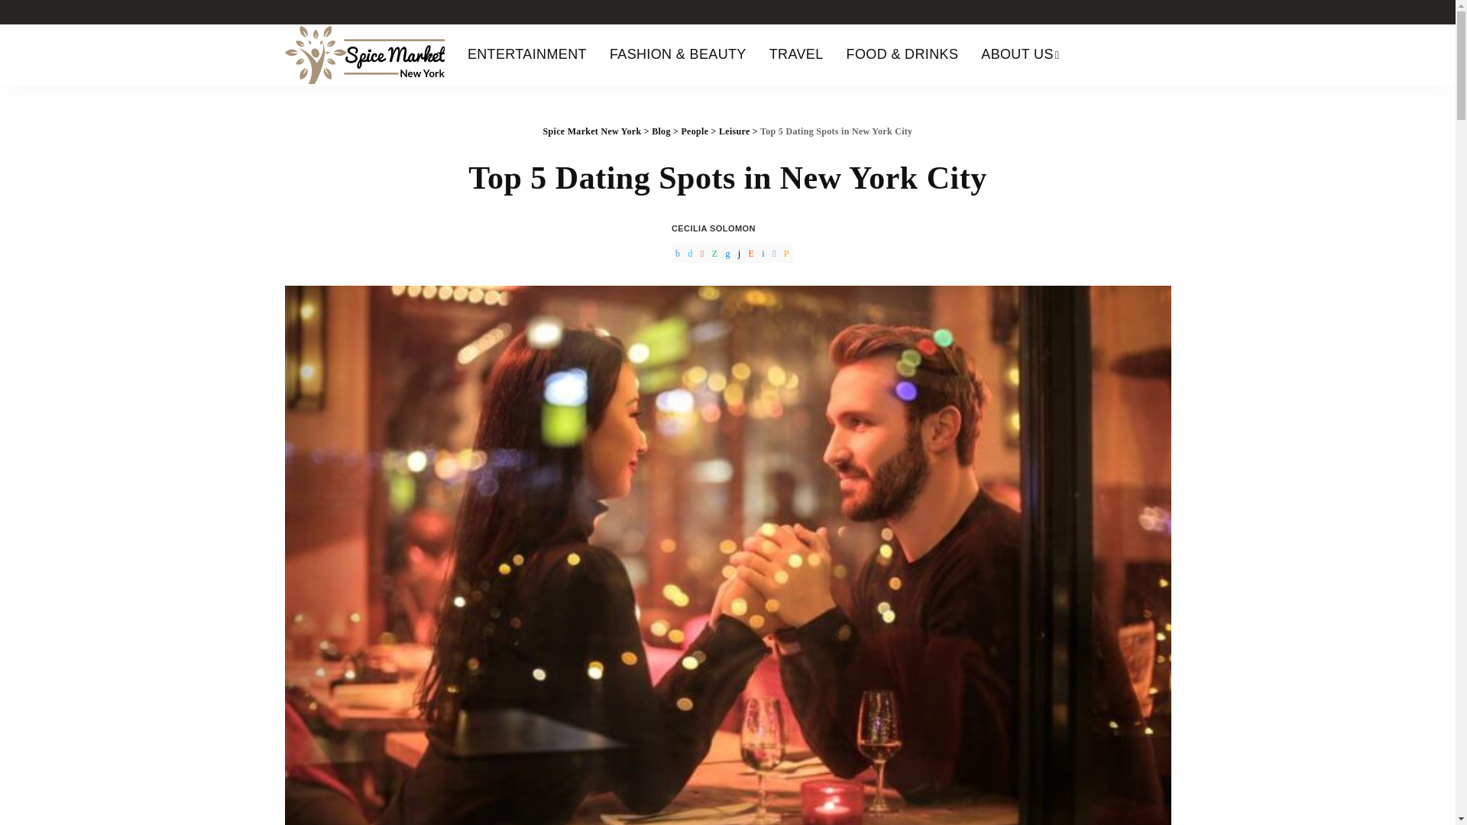 Image resolution: width=1467 pixels, height=825 pixels. What do you see at coordinates (527, 55) in the screenshot?
I see `ENTERTAINMENT` at bounding box center [527, 55].